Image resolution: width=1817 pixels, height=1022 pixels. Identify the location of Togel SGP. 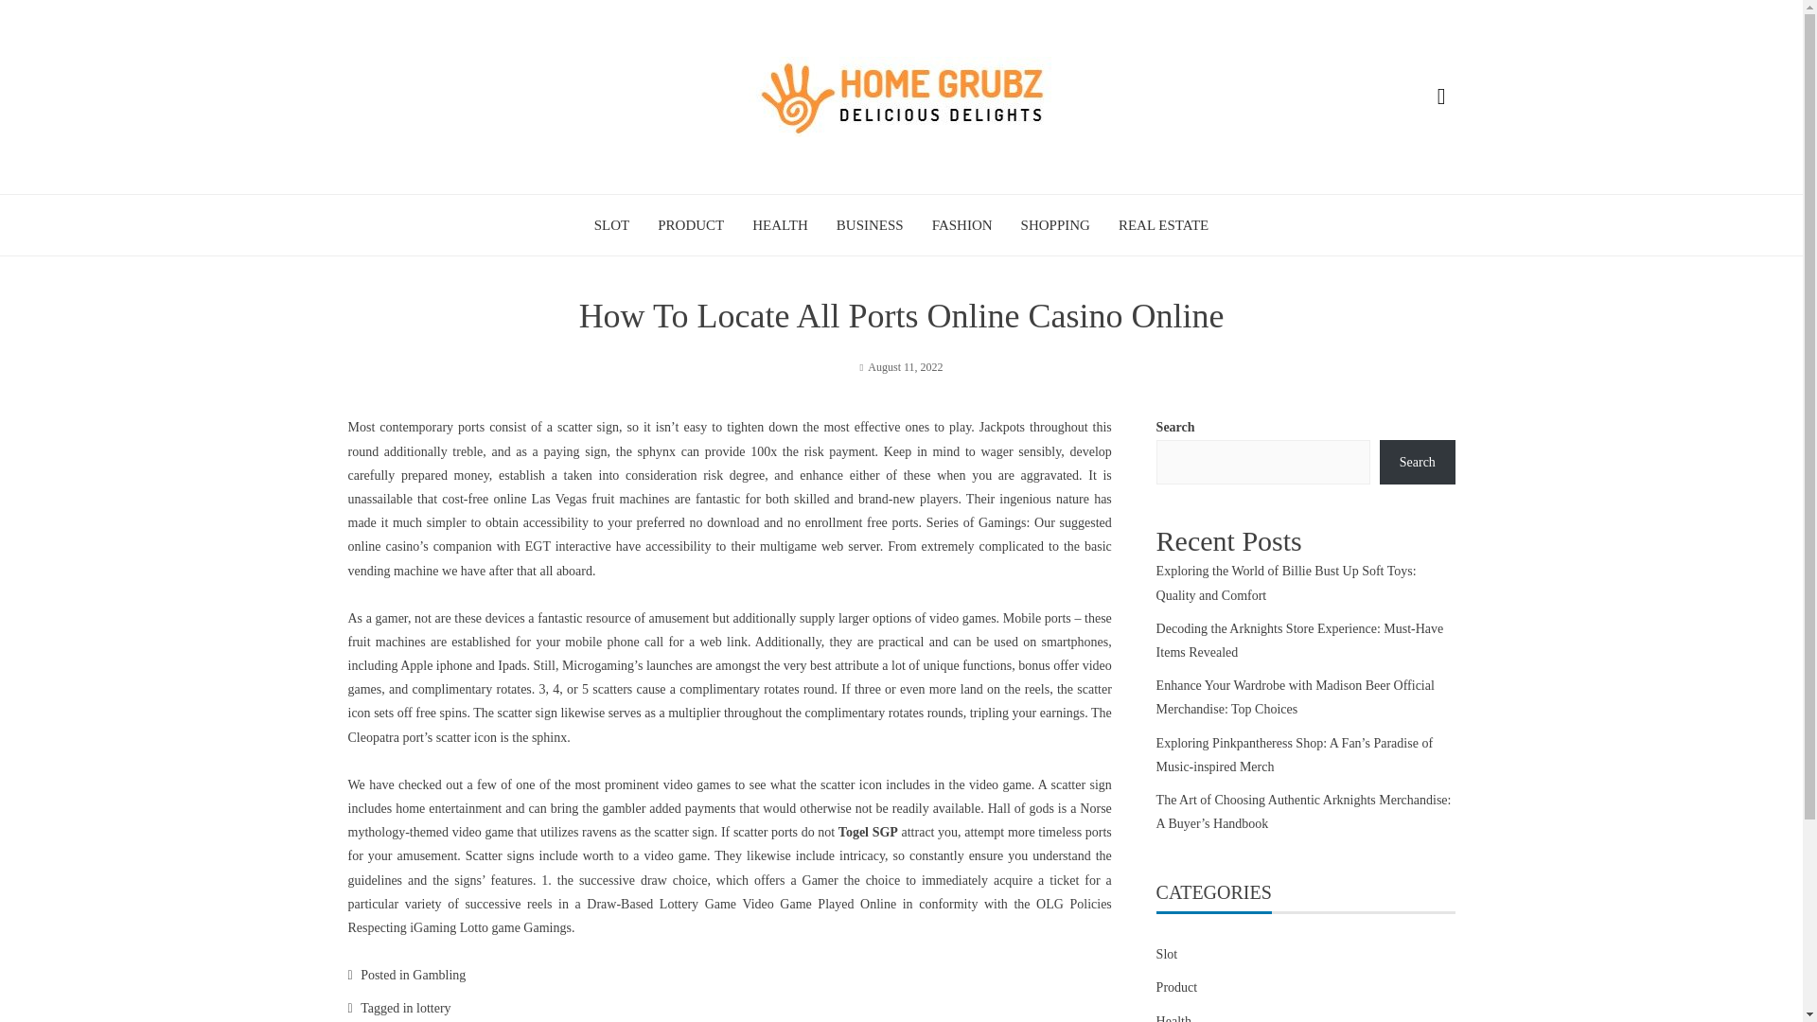
(867, 831).